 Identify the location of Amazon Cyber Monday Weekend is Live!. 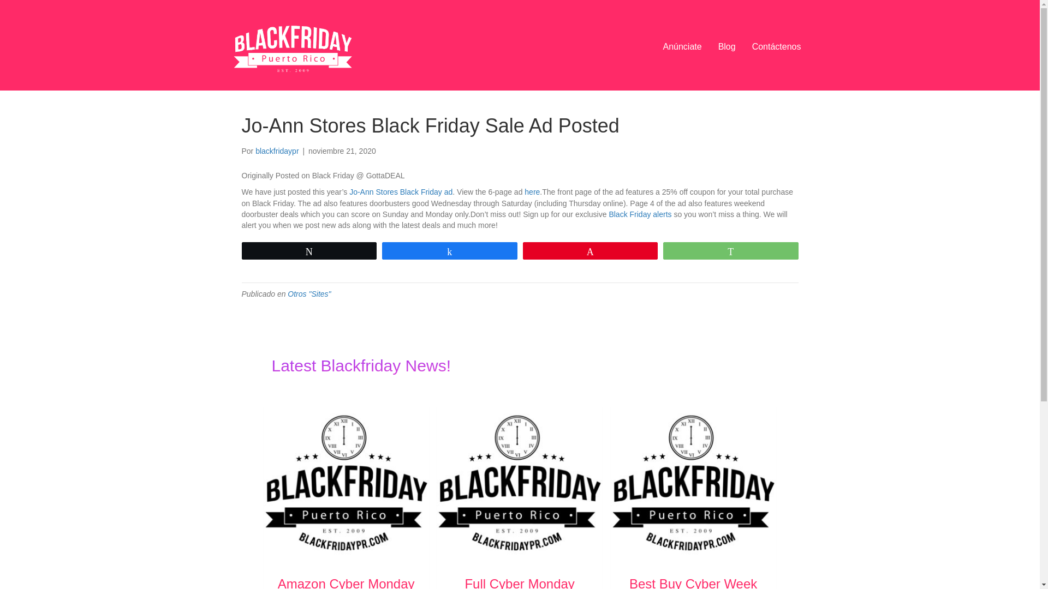
(346, 582).